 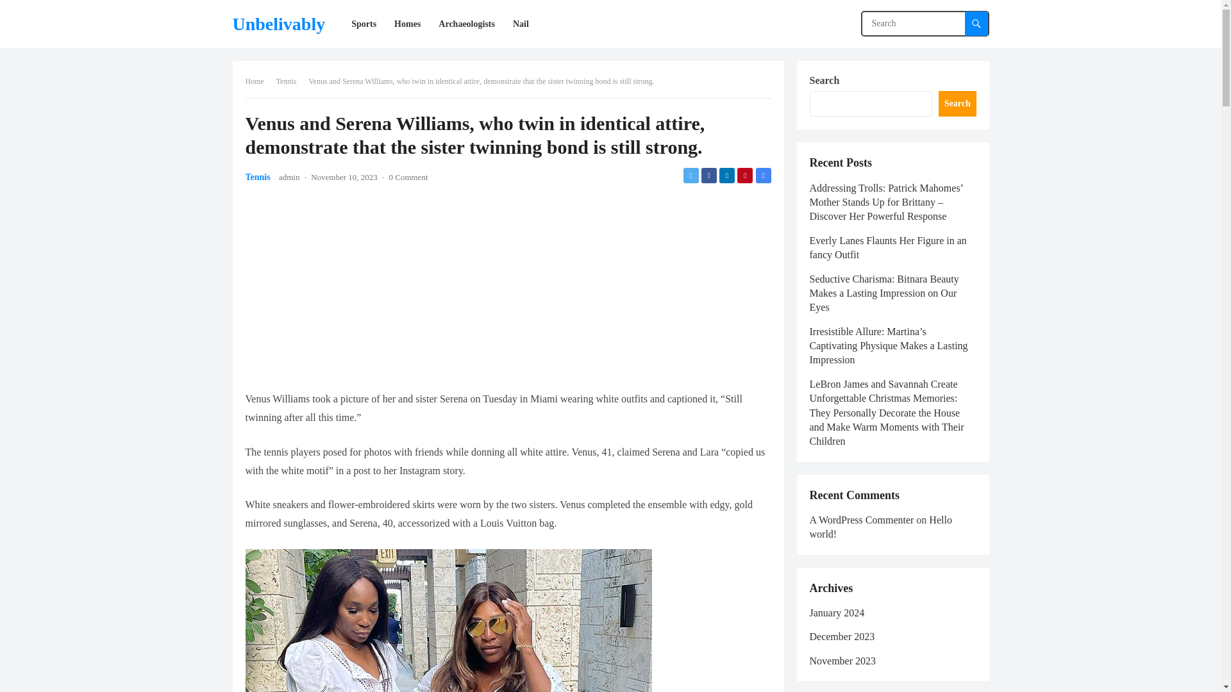 I want to click on Home, so click(x=258, y=81).